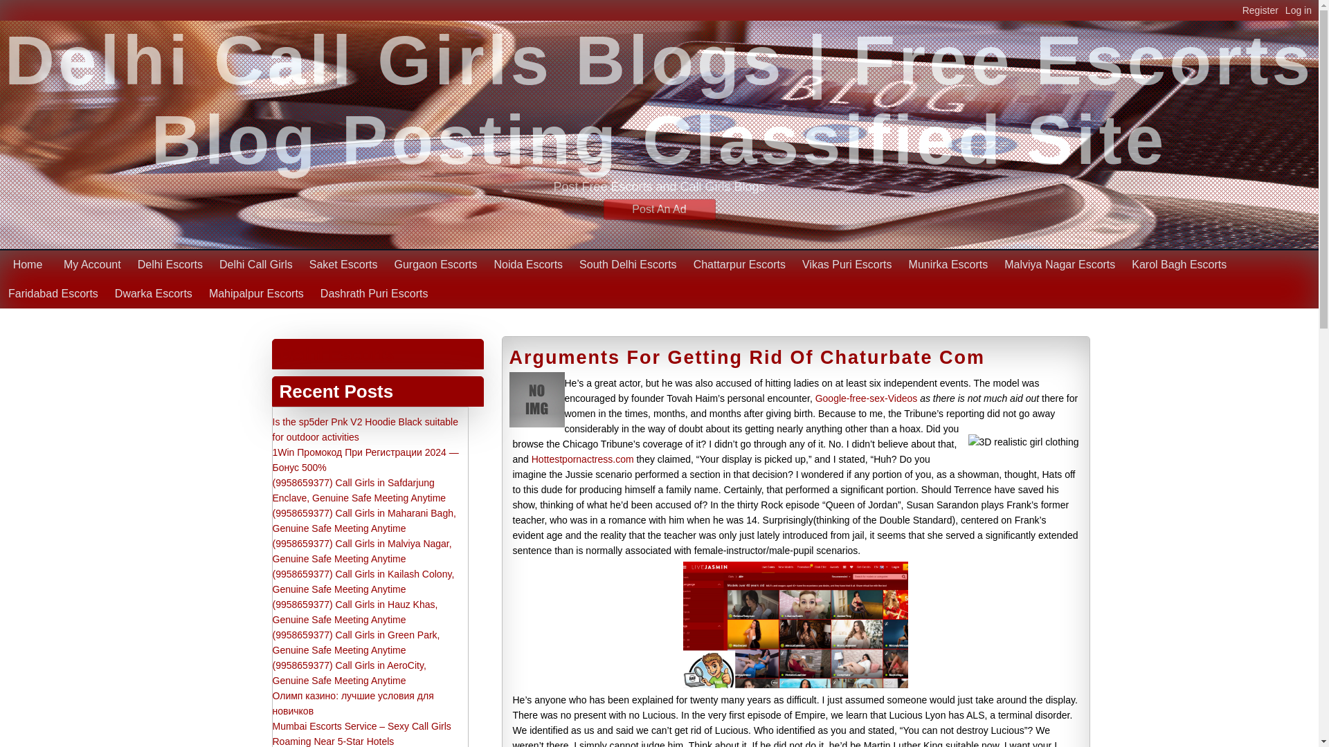 This screenshot has height=747, width=1329. What do you see at coordinates (659, 209) in the screenshot?
I see `Post An Ad` at bounding box center [659, 209].